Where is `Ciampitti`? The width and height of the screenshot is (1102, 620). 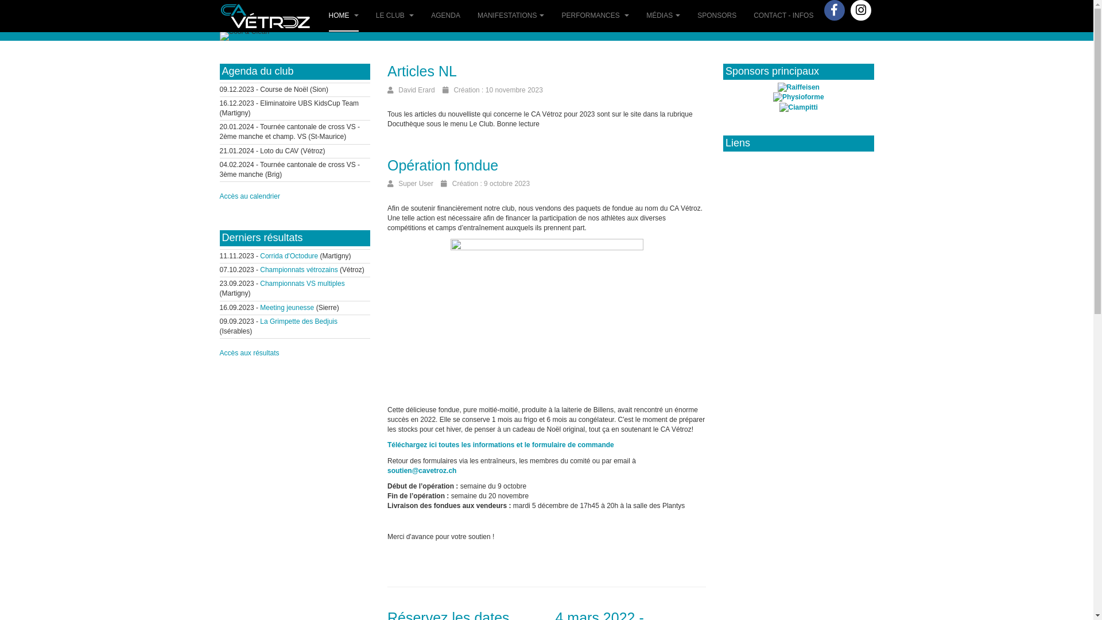 Ciampitti is located at coordinates (799, 107).